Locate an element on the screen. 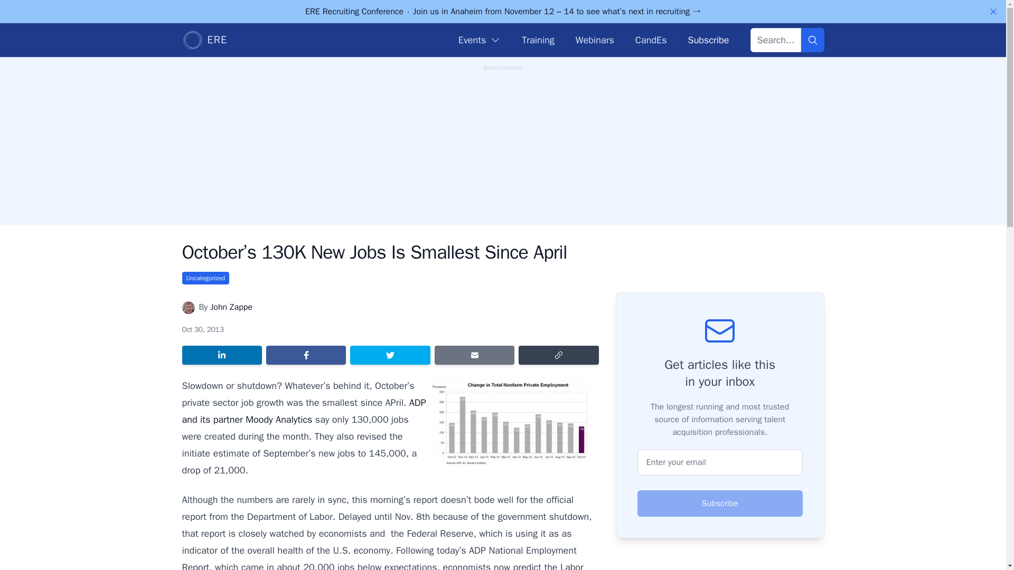 The image size is (1014, 570). CandEs is located at coordinates (651, 40).